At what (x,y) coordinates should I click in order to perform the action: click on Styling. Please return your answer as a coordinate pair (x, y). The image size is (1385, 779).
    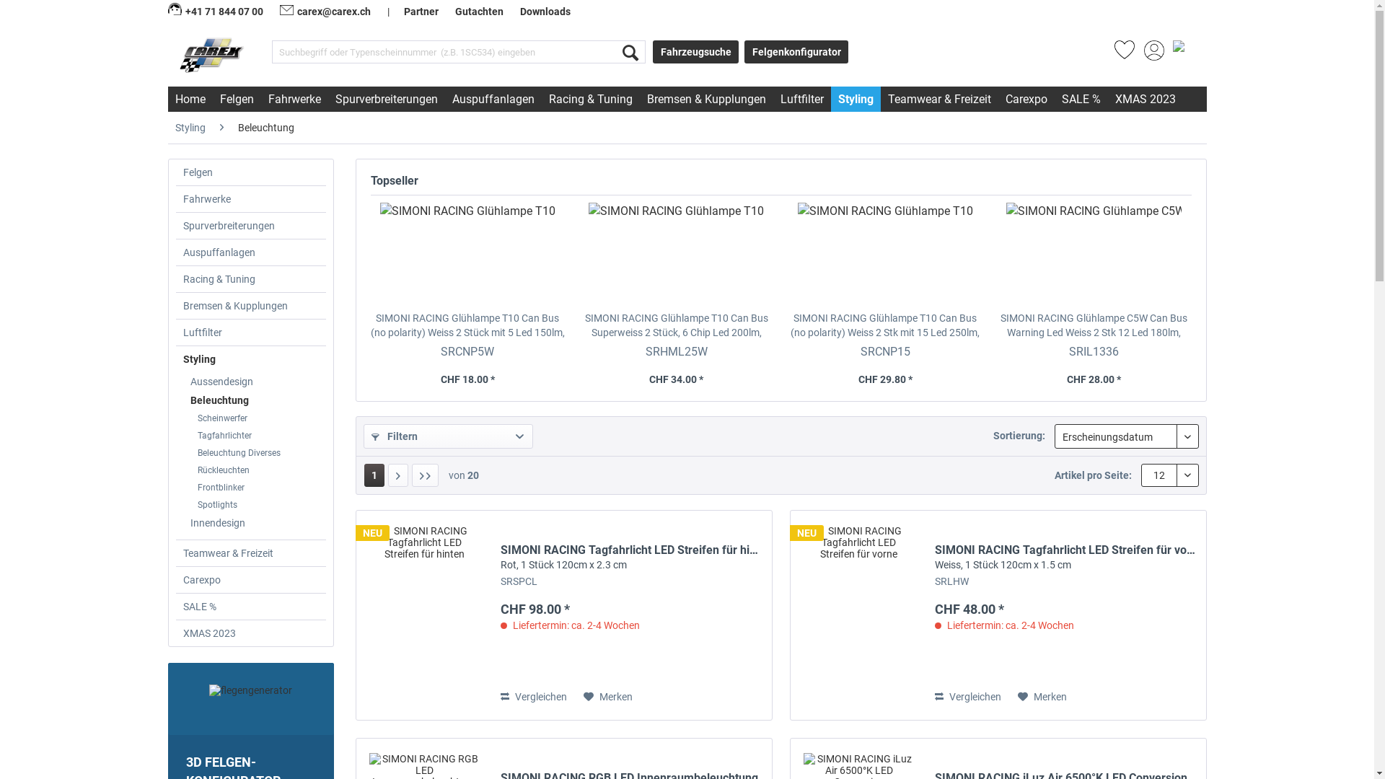
    Looking at the image, I should click on (856, 100).